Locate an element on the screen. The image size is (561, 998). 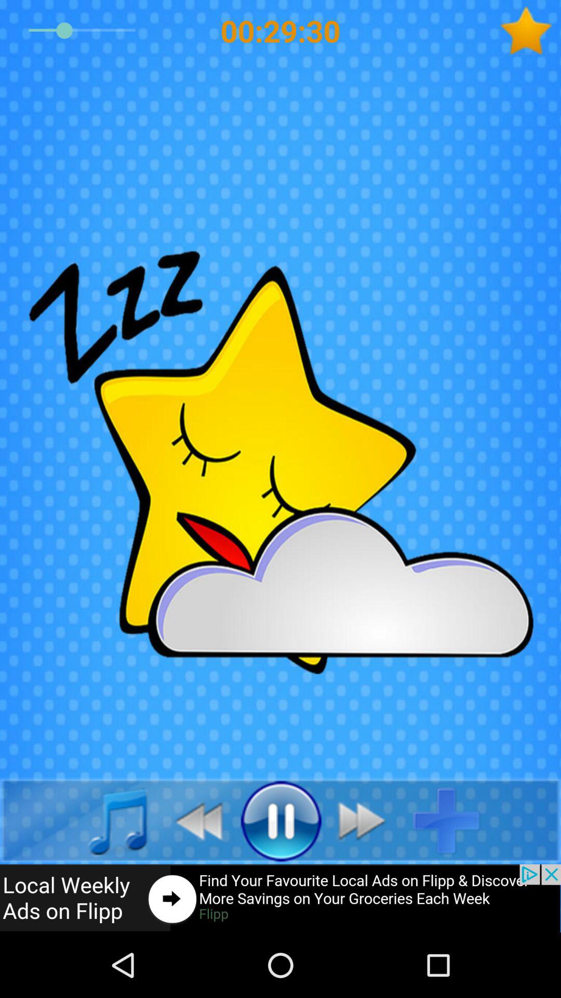
go back is located at coordinates (193, 820).